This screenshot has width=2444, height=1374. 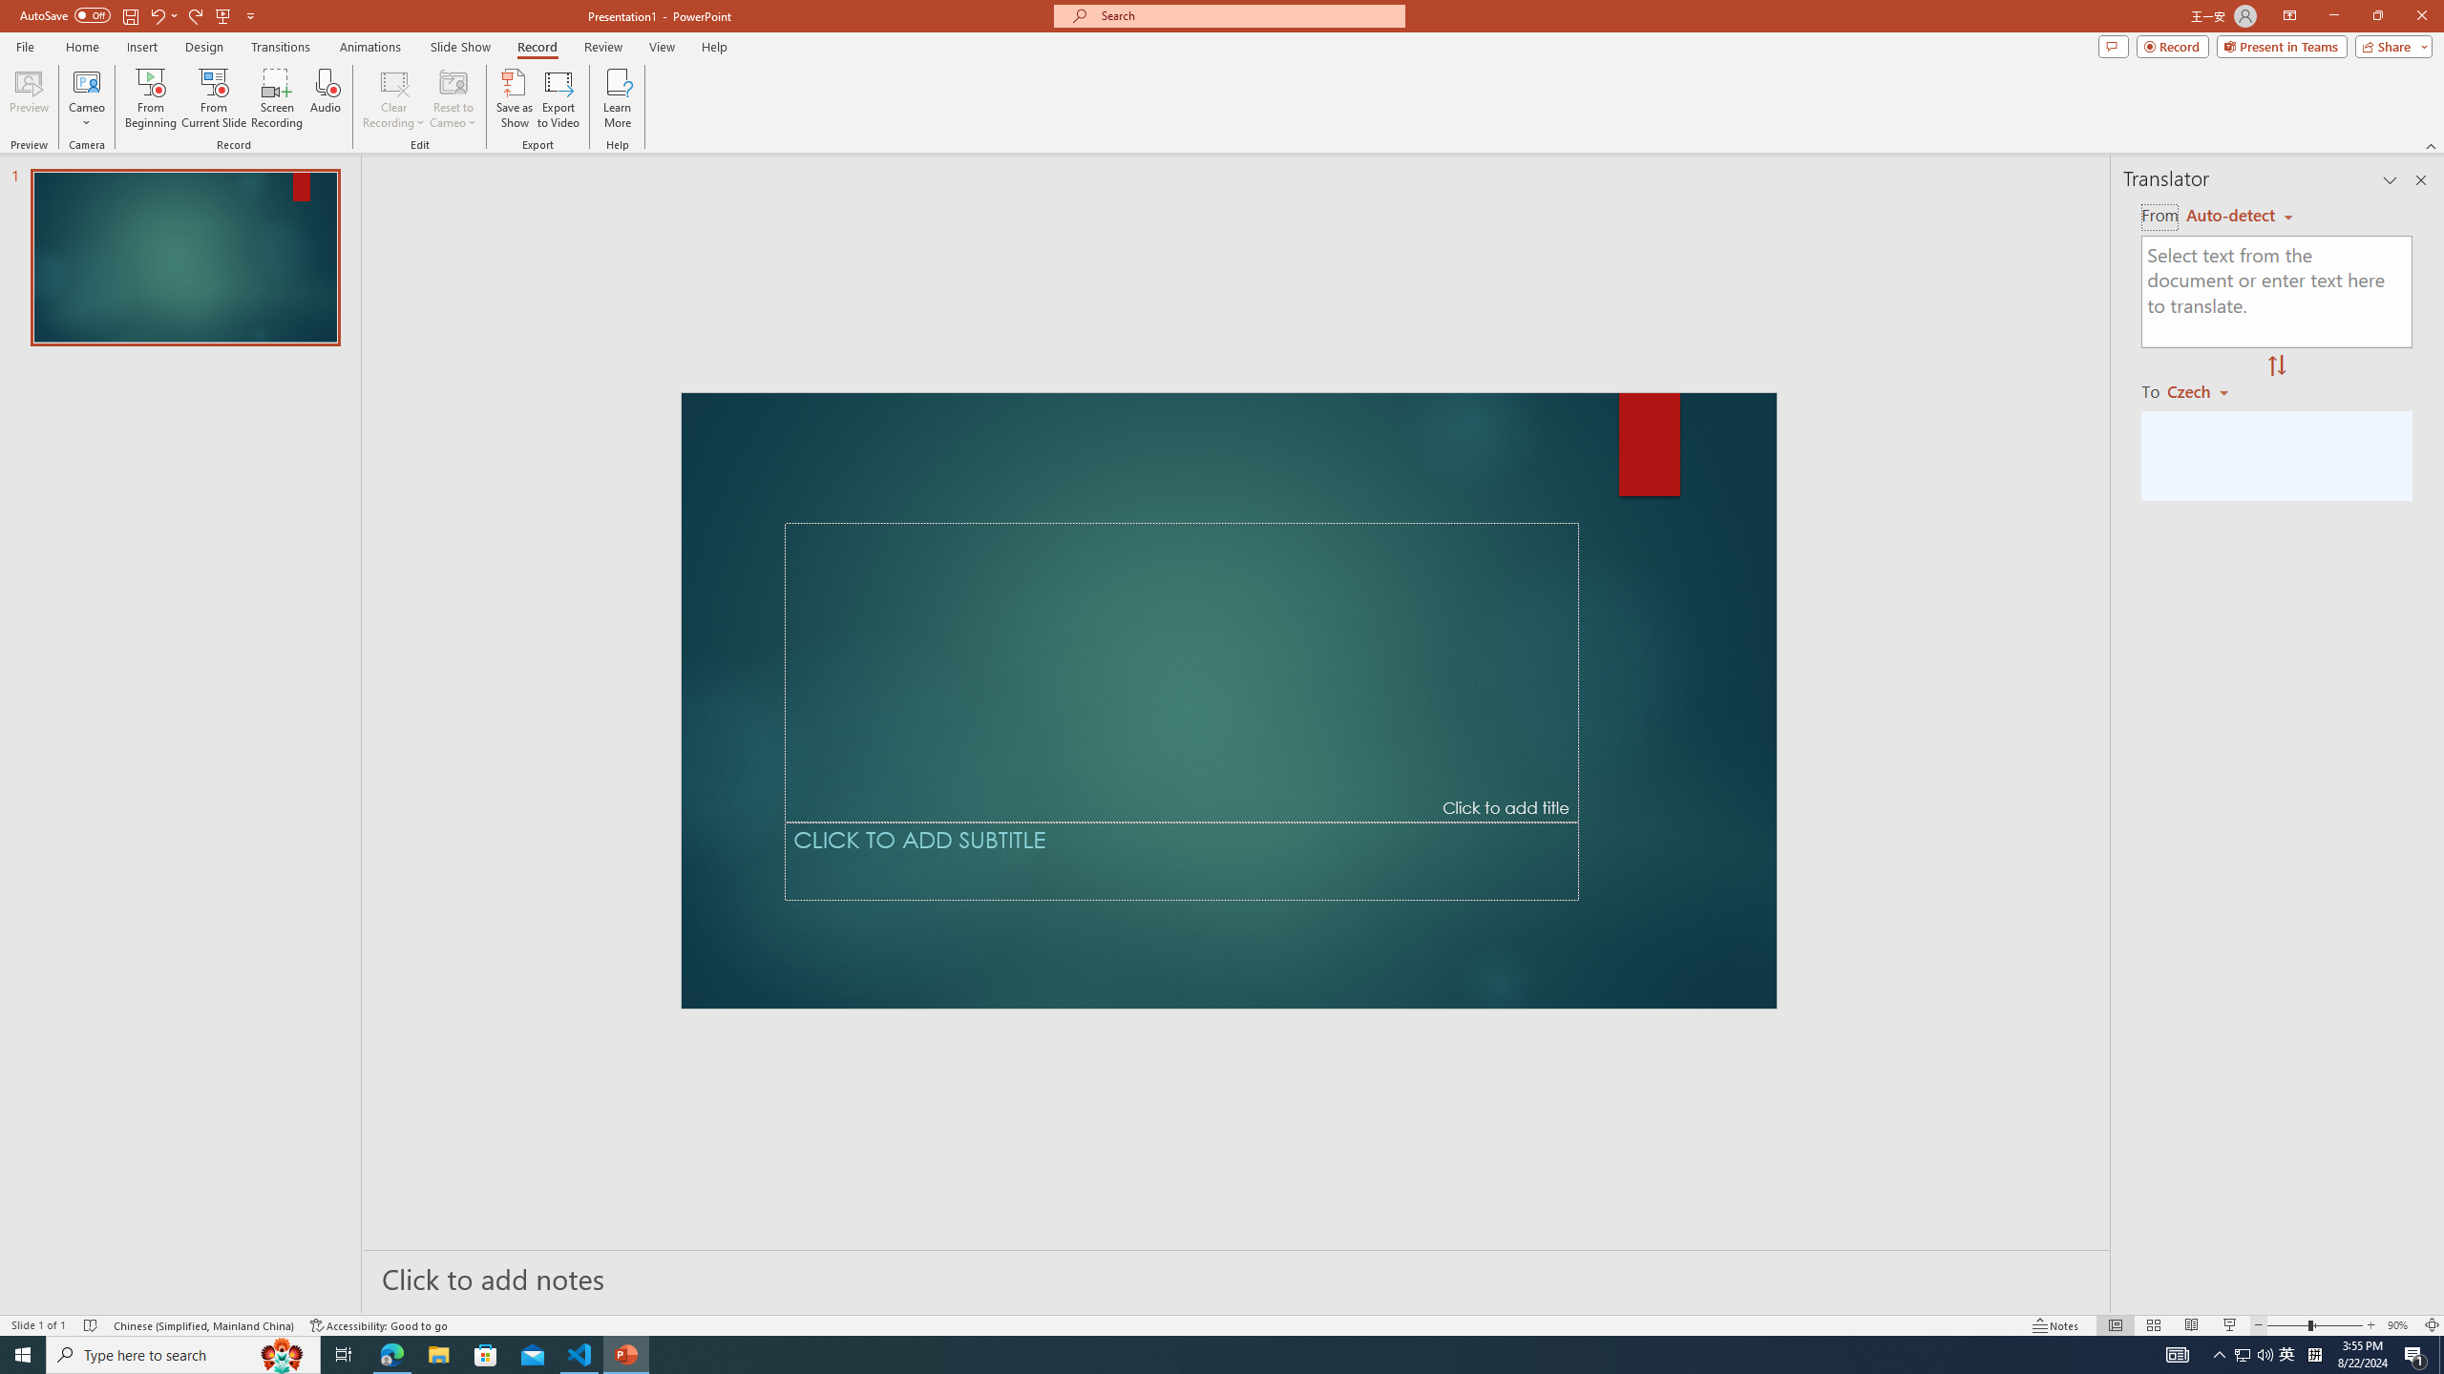 What do you see at coordinates (514, 98) in the screenshot?
I see `Save as Show` at bounding box center [514, 98].